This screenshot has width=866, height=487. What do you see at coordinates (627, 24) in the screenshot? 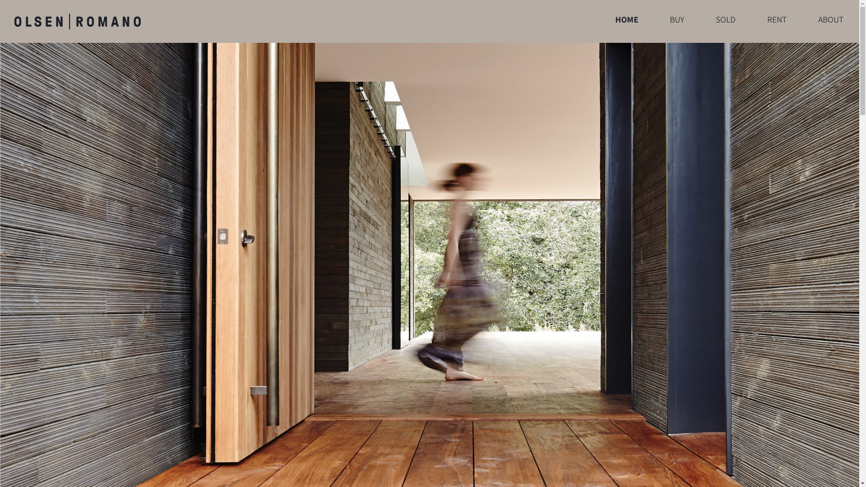
I see `HOME` at bounding box center [627, 24].